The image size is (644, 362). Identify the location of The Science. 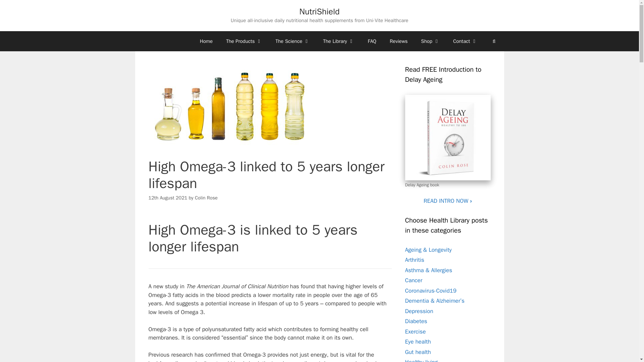
(293, 41).